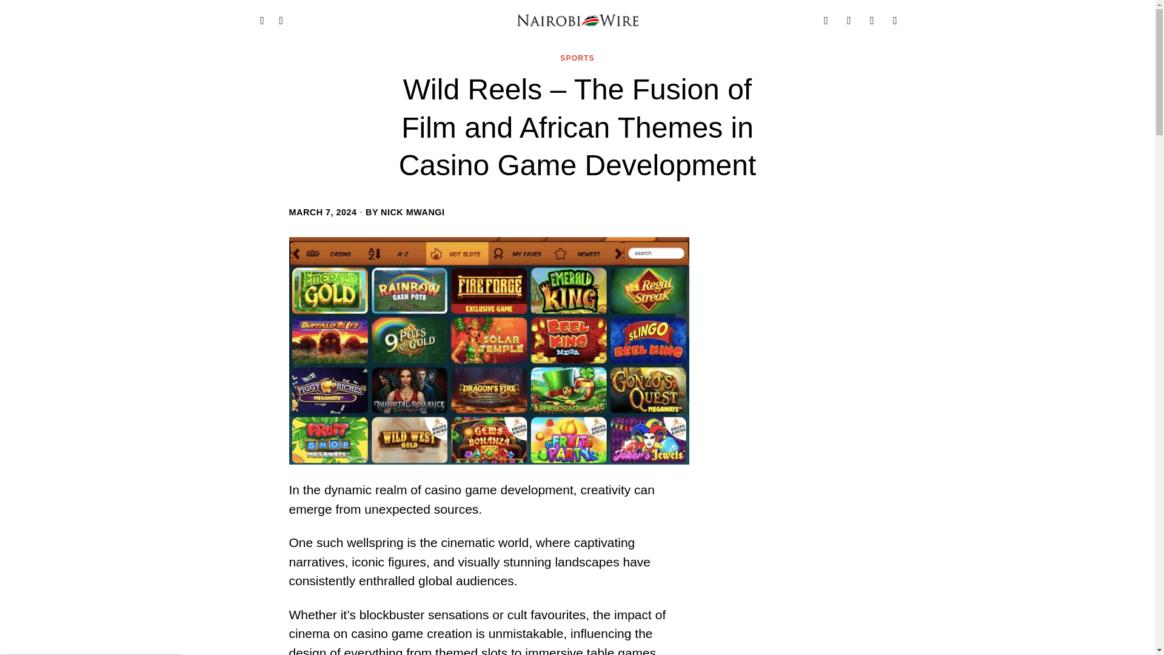 The image size is (1164, 655). I want to click on 07 Mar, 2024 06:12:07, so click(323, 212).